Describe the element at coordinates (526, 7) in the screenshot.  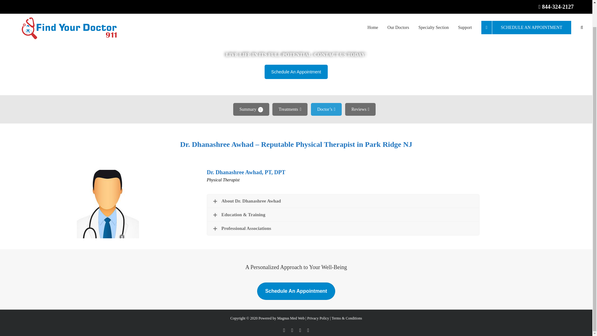
I see `SCHEDULE AN APPOINTMENT` at that location.